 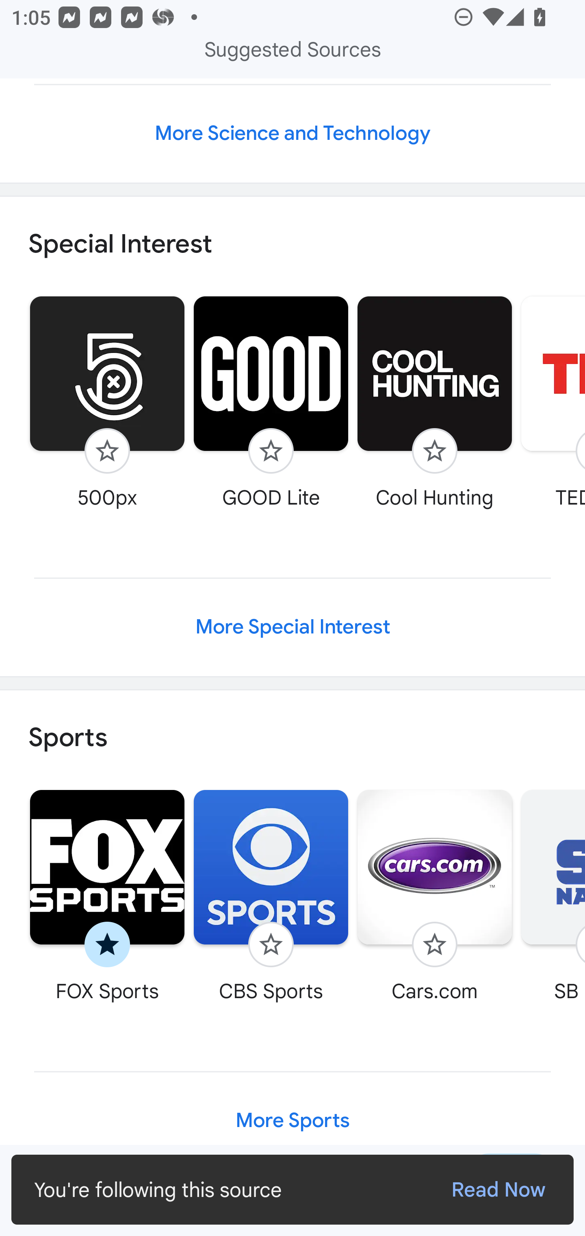 What do you see at coordinates (292, 1120) in the screenshot?
I see `More Sports` at bounding box center [292, 1120].